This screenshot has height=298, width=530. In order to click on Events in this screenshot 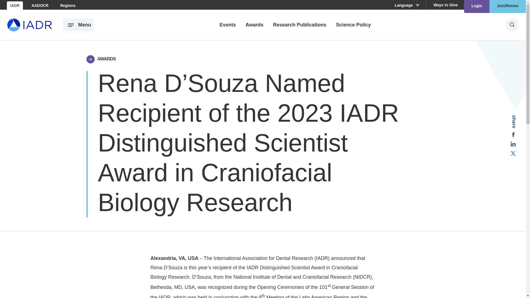, I will do `click(228, 25)`.